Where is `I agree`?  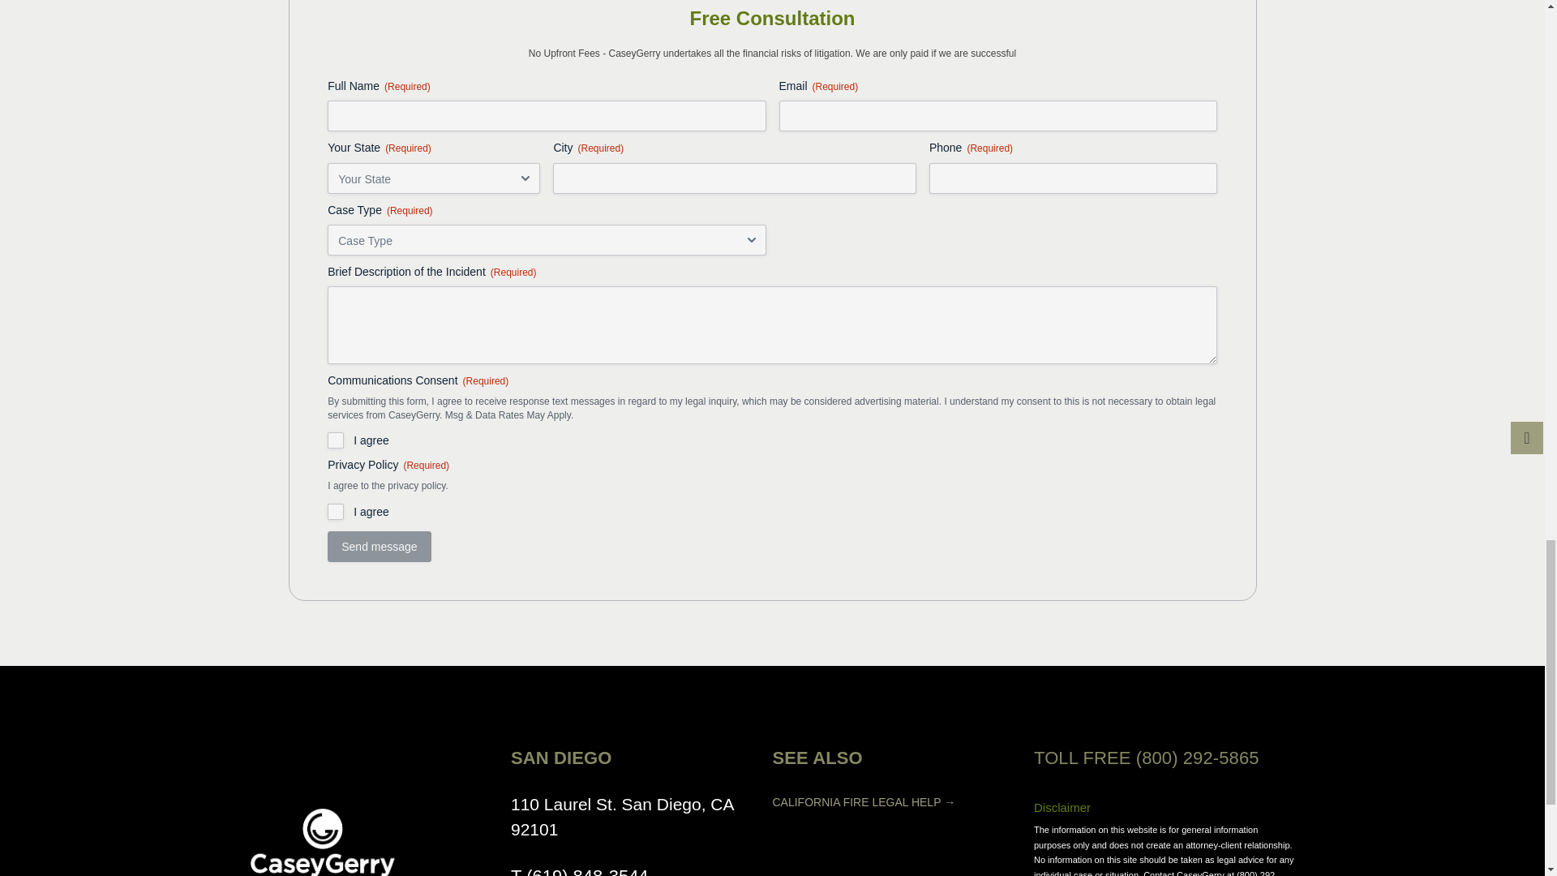 I agree is located at coordinates (336, 440).